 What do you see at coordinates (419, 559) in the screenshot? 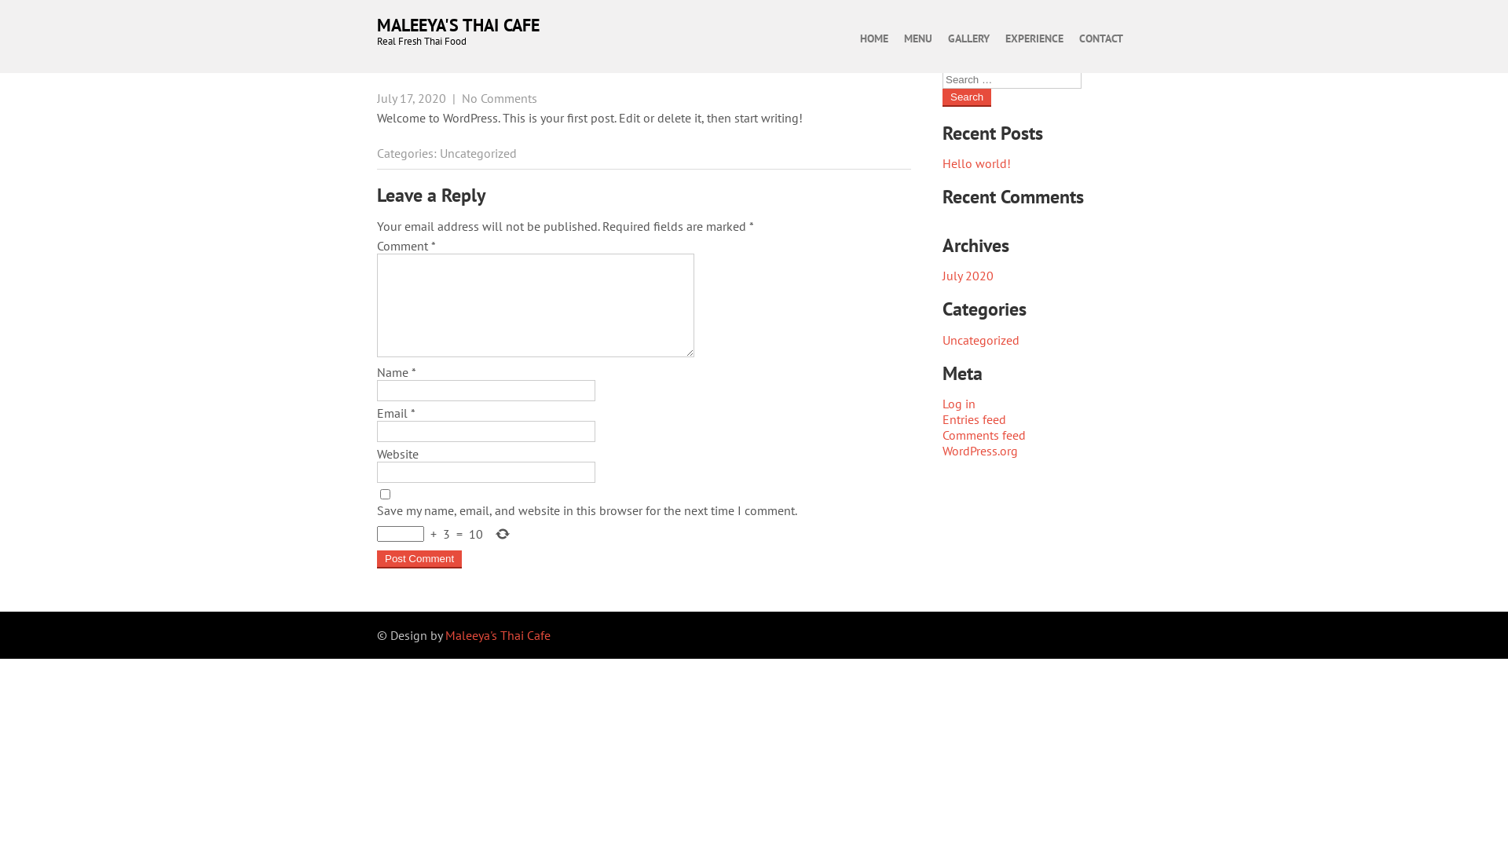
I see `Post Comment` at bounding box center [419, 559].